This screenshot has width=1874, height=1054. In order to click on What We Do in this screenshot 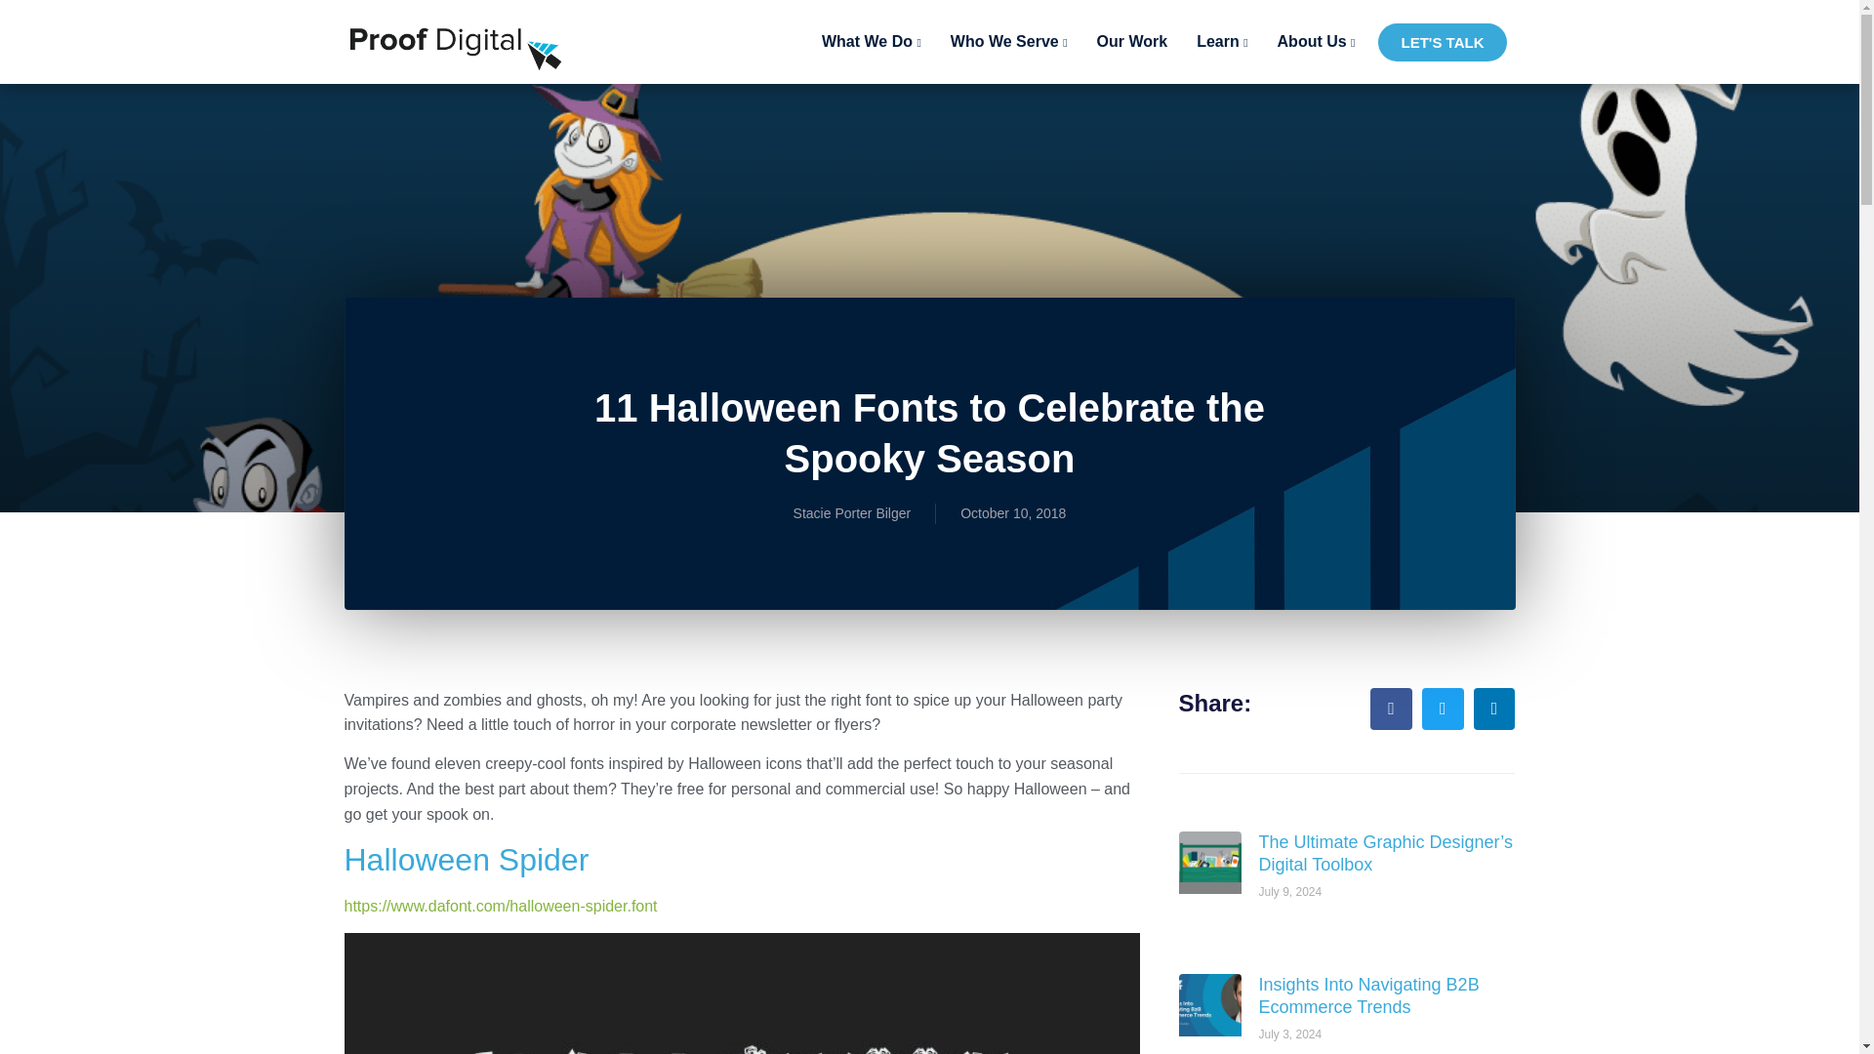, I will do `click(871, 41)`.